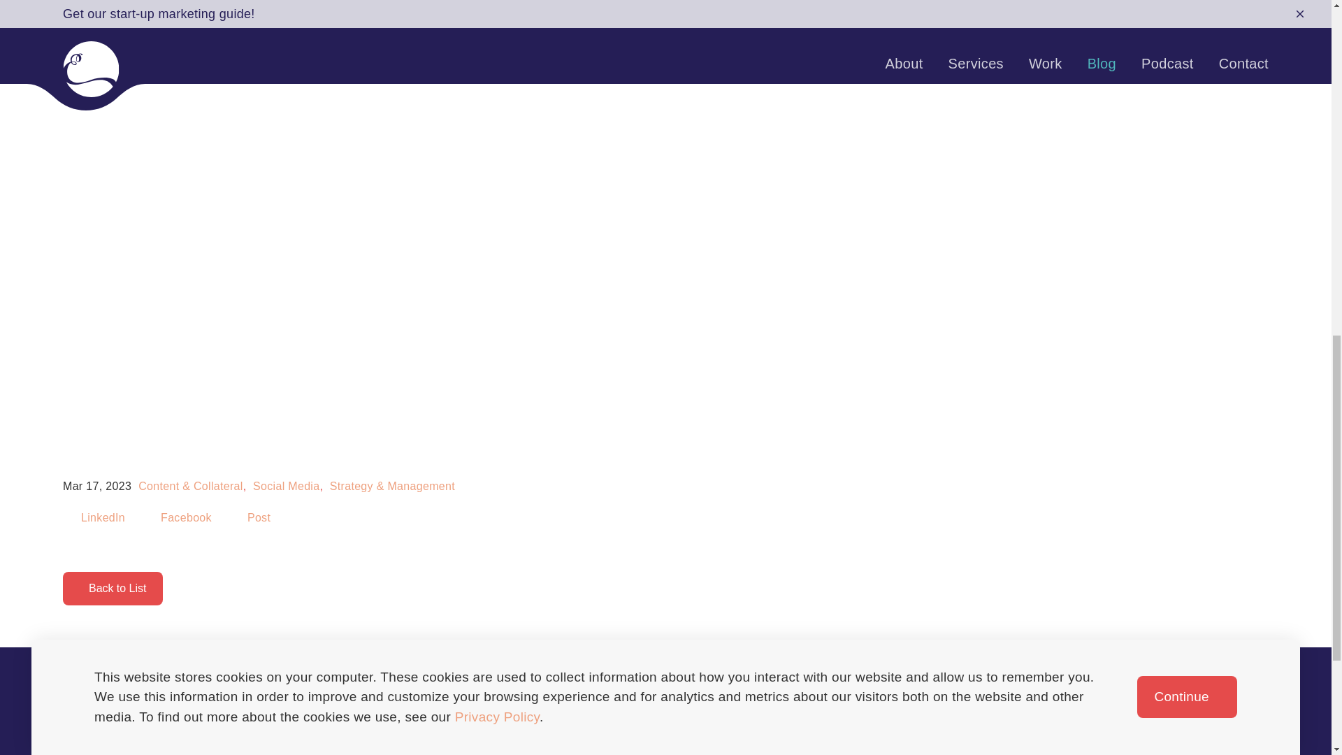  I want to click on Work, so click(473, 720).